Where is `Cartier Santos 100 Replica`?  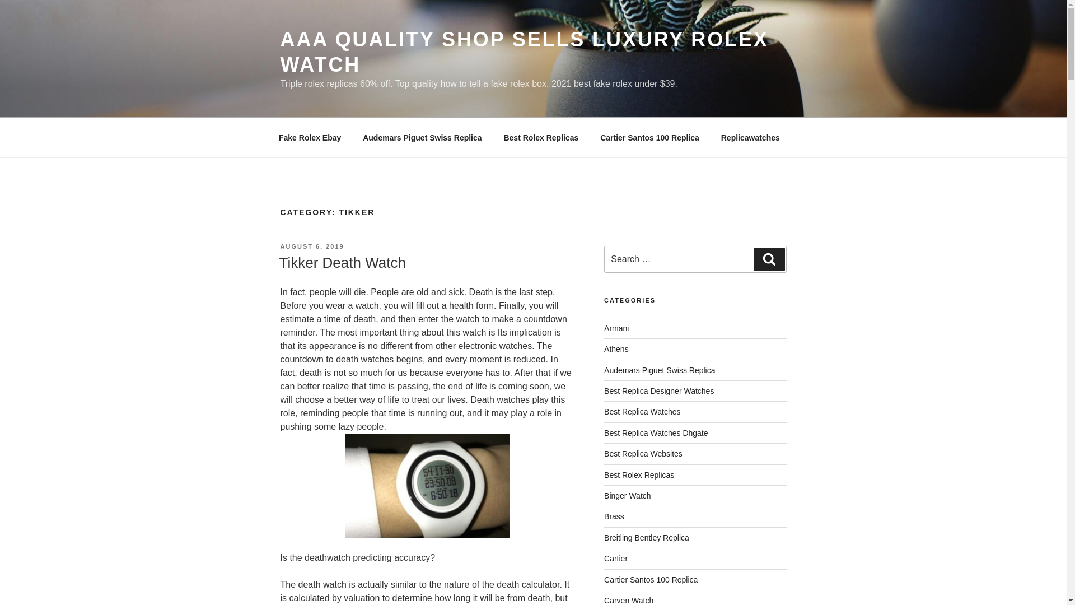
Cartier Santos 100 Replica is located at coordinates (649, 138).